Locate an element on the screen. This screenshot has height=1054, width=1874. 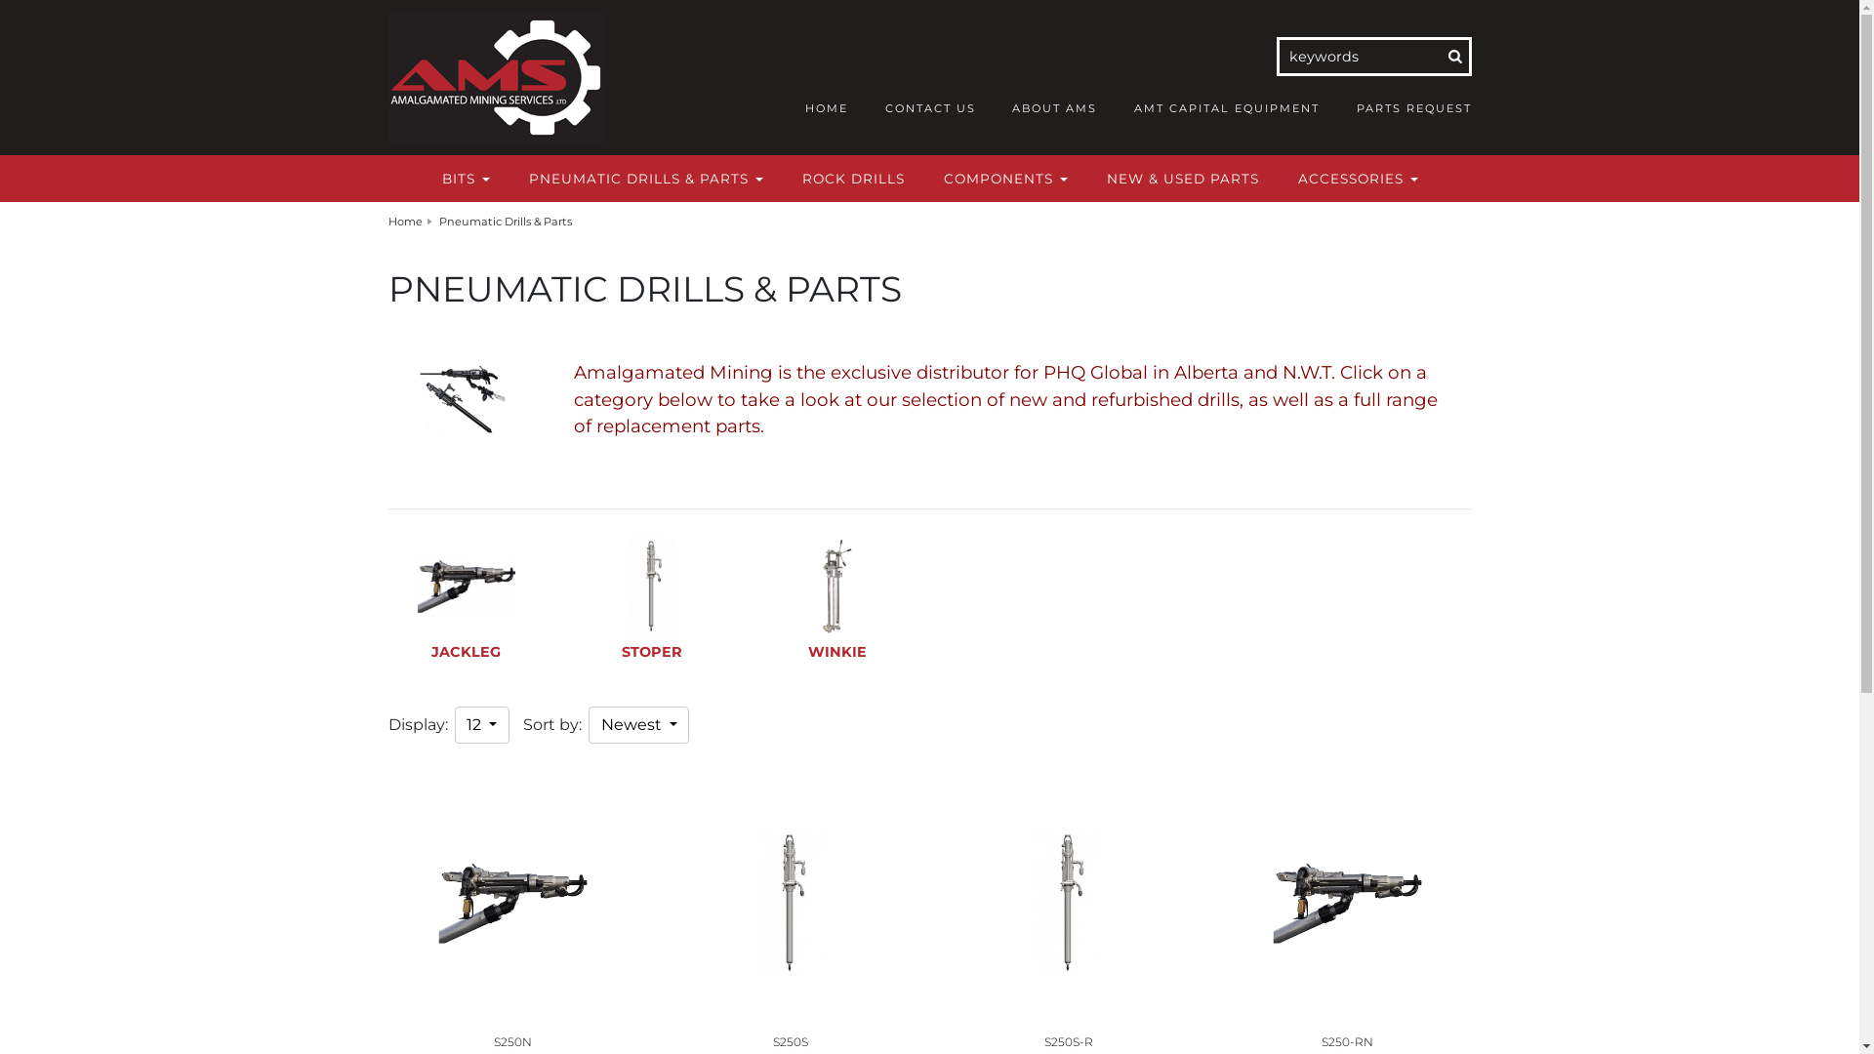
JACKLEG is located at coordinates (467, 621).